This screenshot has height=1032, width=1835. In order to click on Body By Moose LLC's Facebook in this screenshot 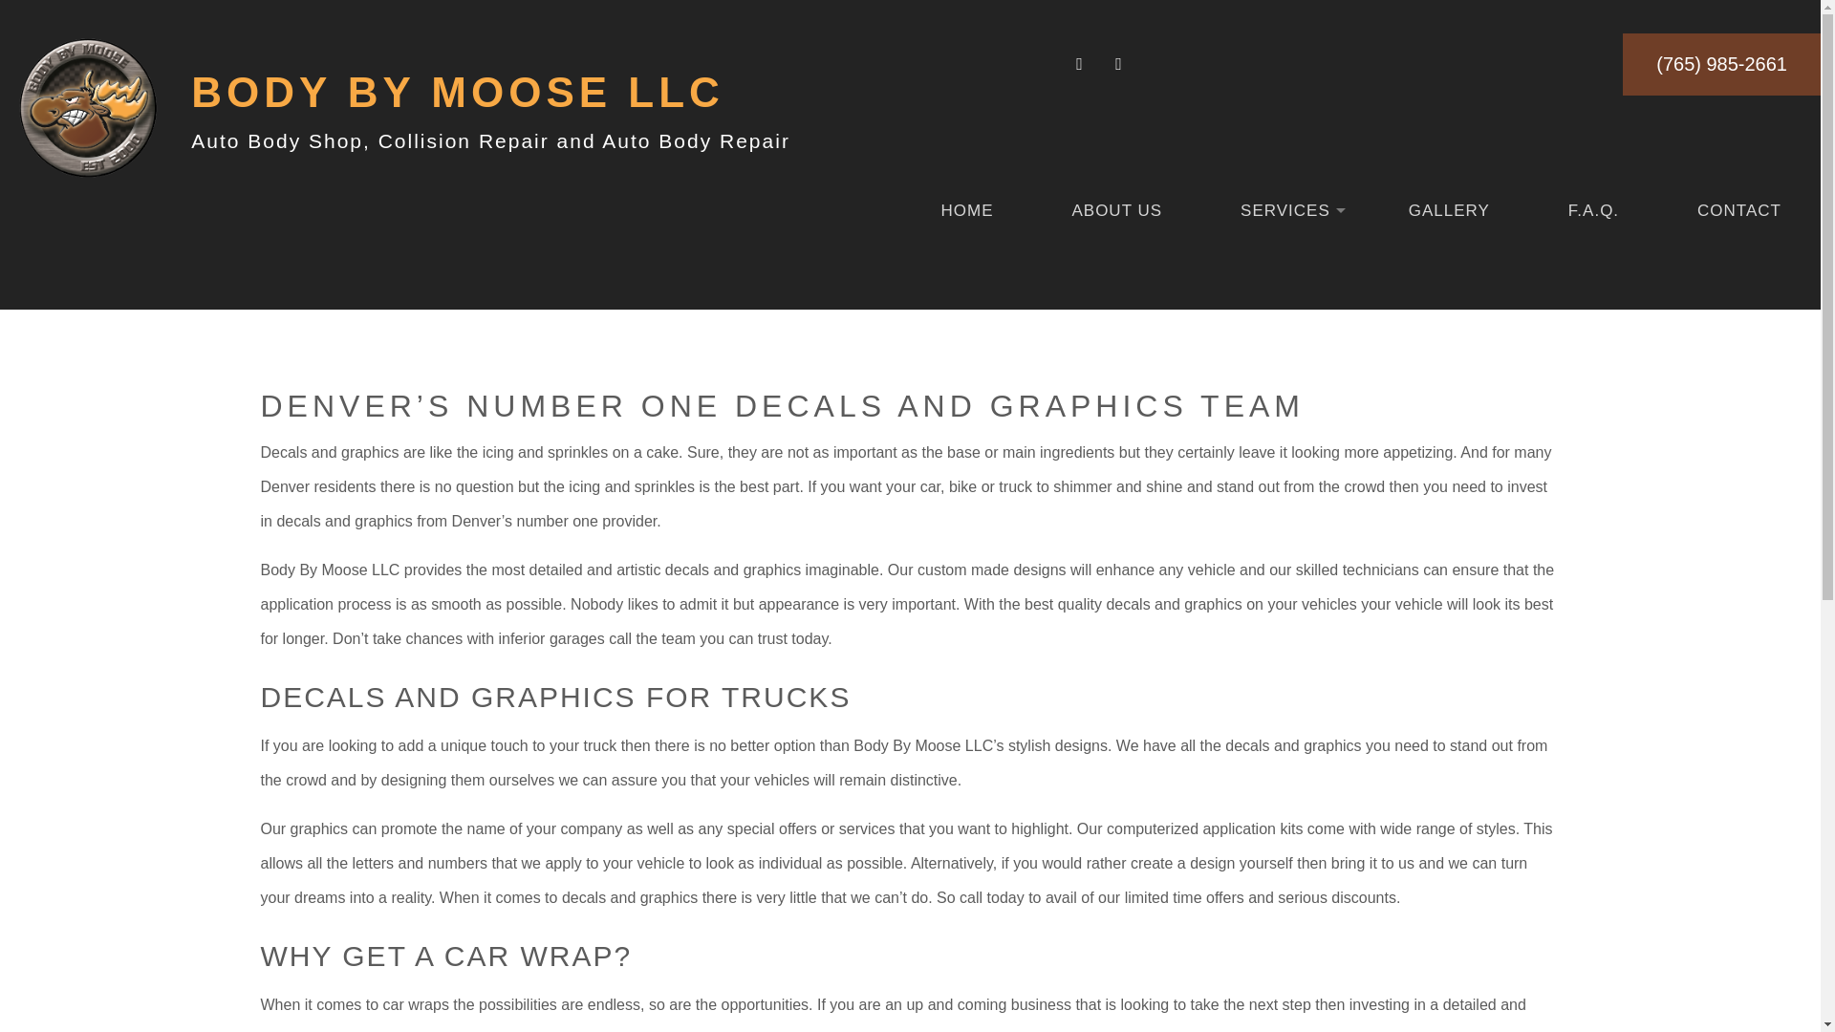, I will do `click(1082, 64)`.